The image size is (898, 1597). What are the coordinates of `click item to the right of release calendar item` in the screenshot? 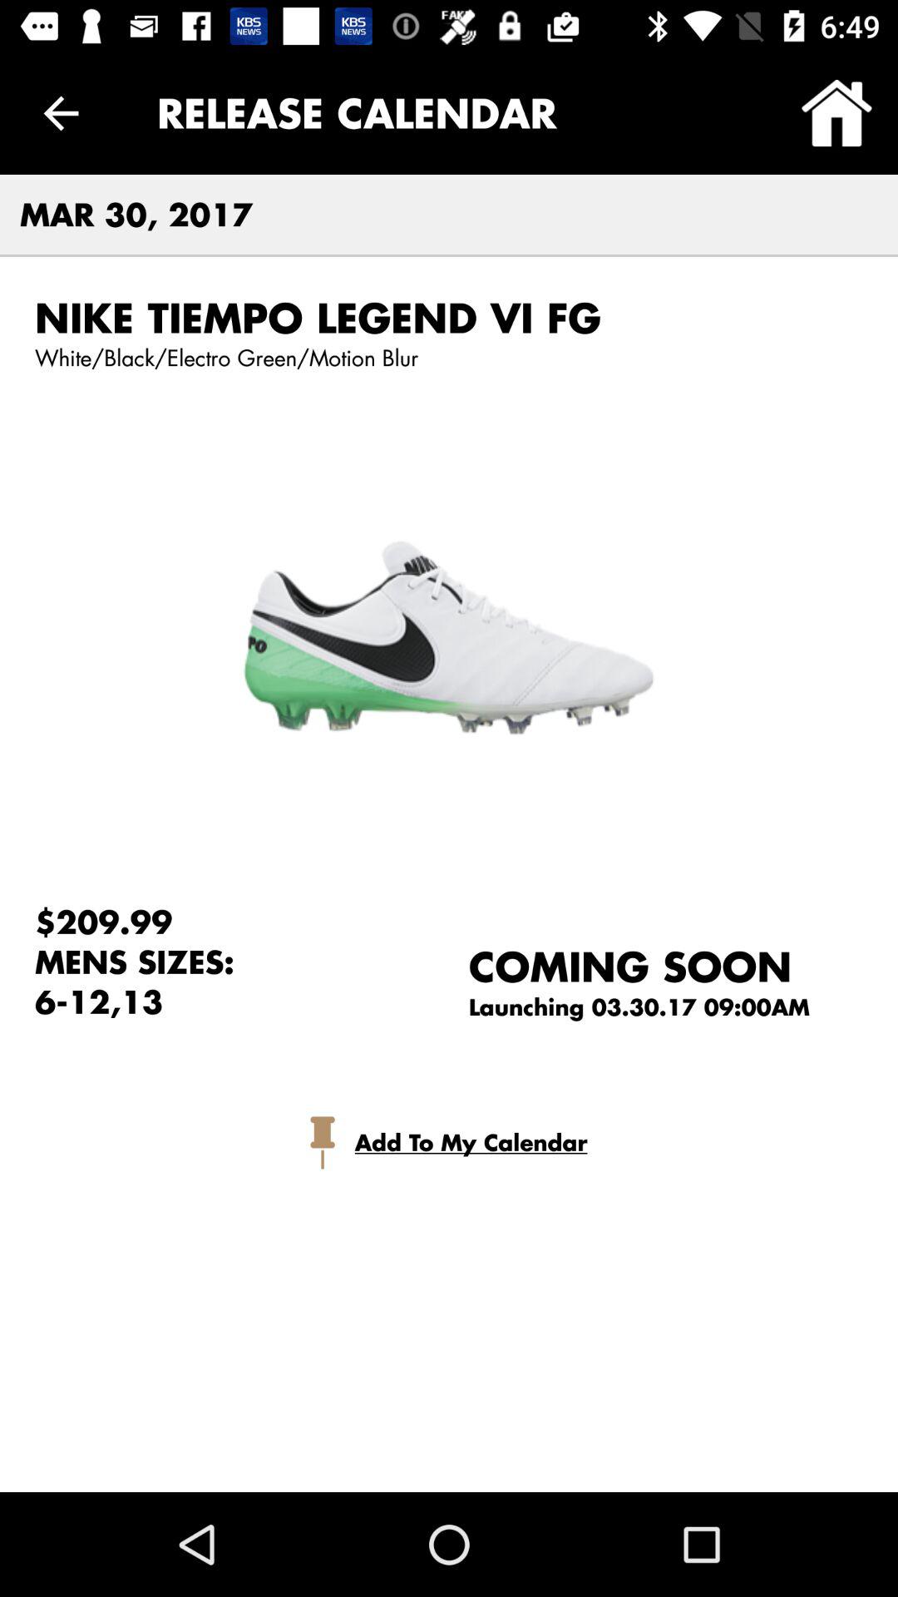 It's located at (836, 113).